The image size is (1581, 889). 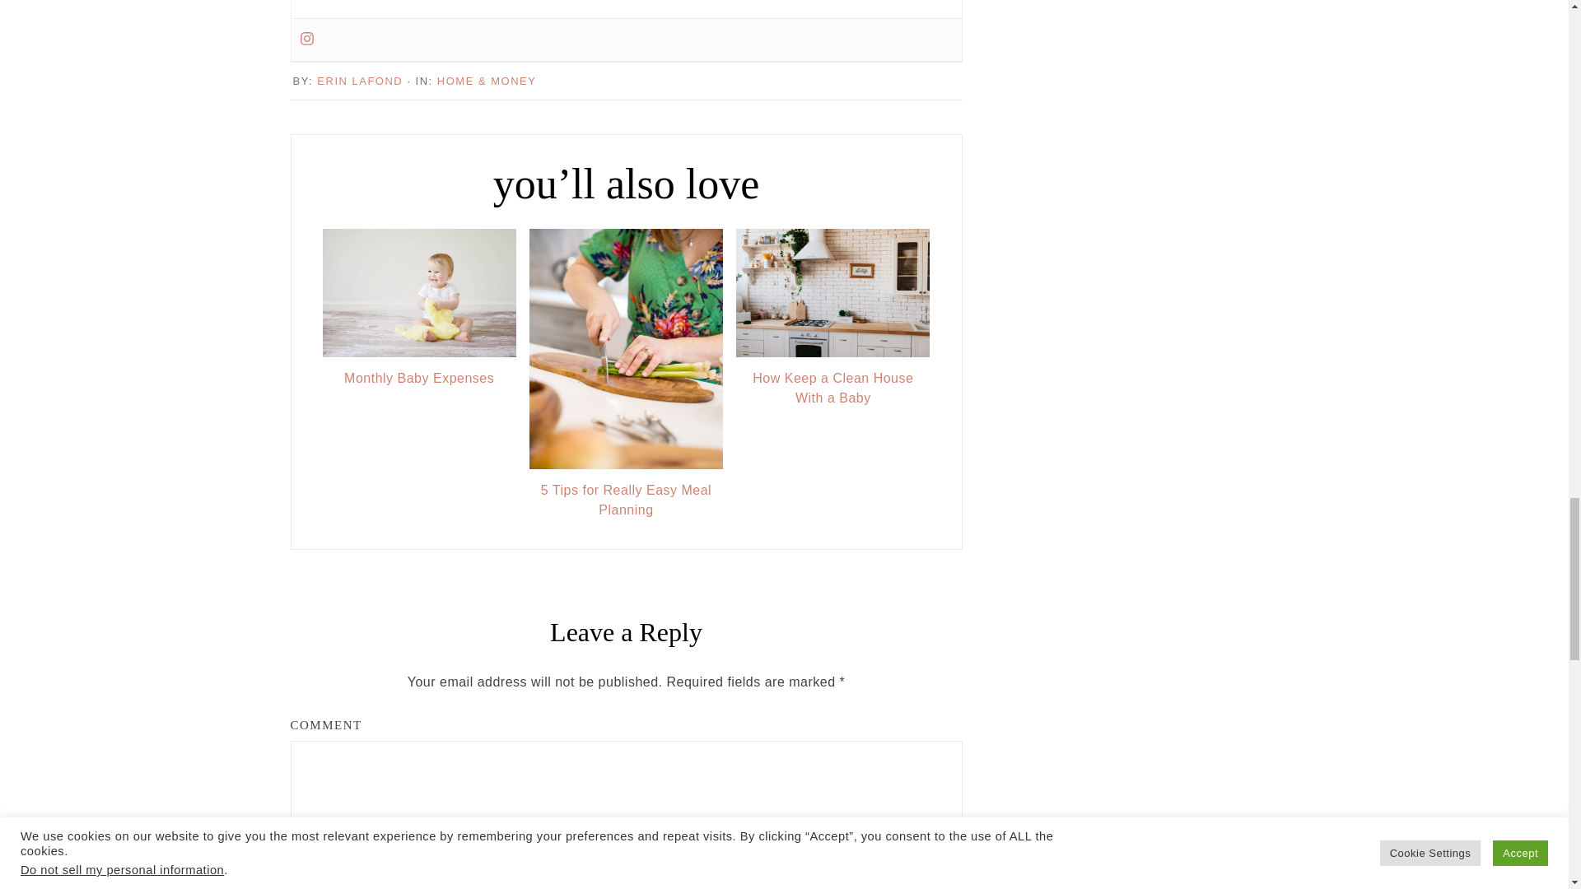 What do you see at coordinates (626, 464) in the screenshot?
I see `Permanent Link to 5 Tips for Really Easy Meal Planning` at bounding box center [626, 464].